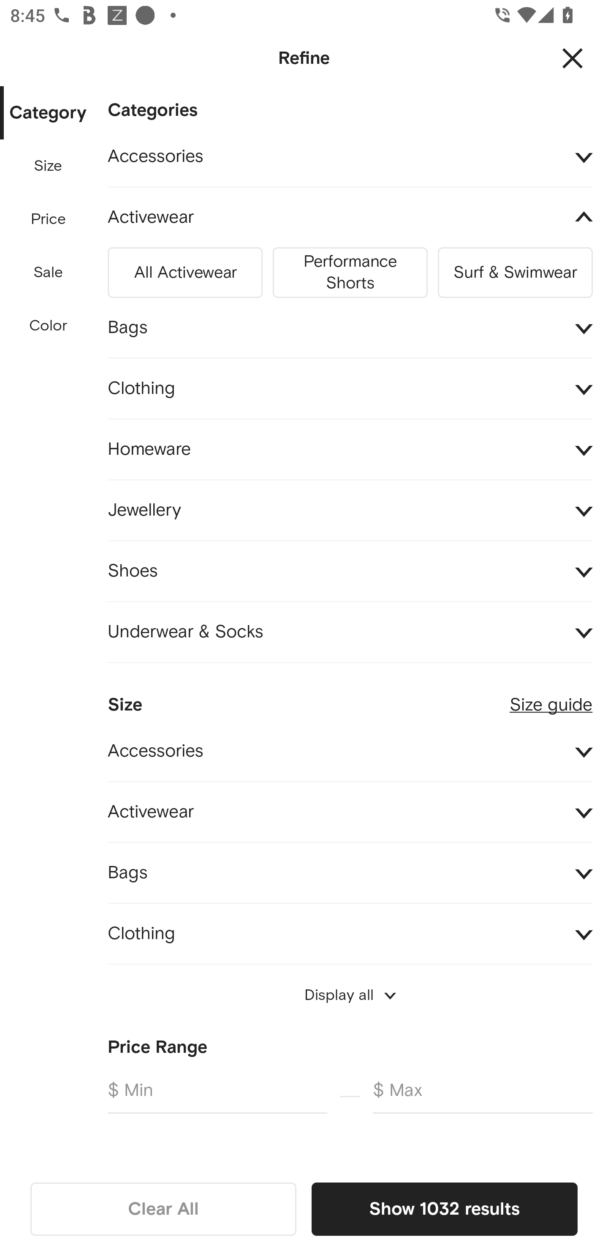 This screenshot has height=1251, width=608. What do you see at coordinates (48, 166) in the screenshot?
I see `Size` at bounding box center [48, 166].